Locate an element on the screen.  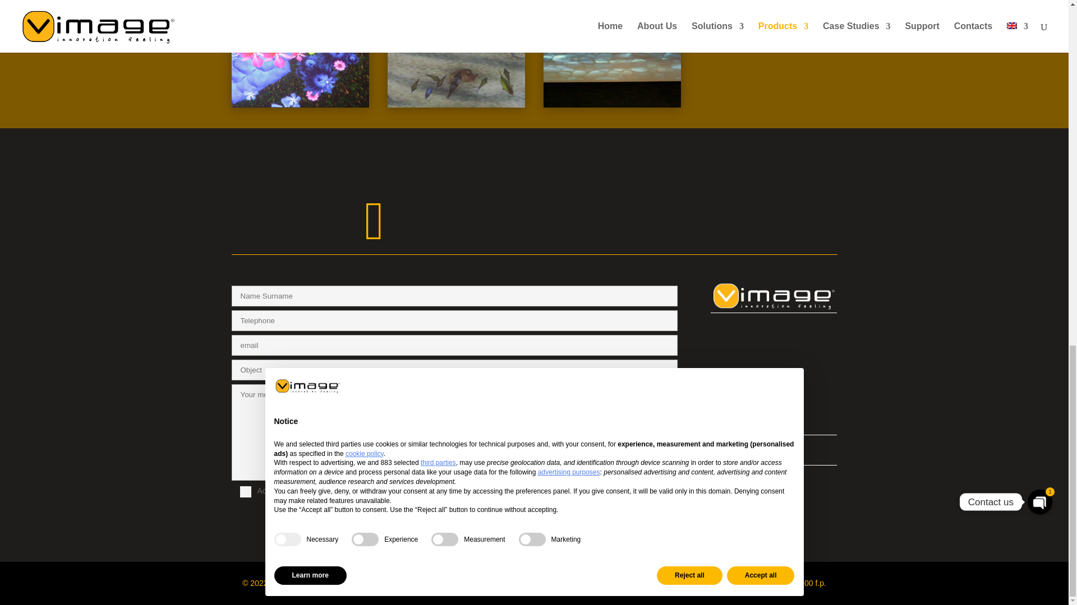
Privacy Policy  is located at coordinates (735, 476).